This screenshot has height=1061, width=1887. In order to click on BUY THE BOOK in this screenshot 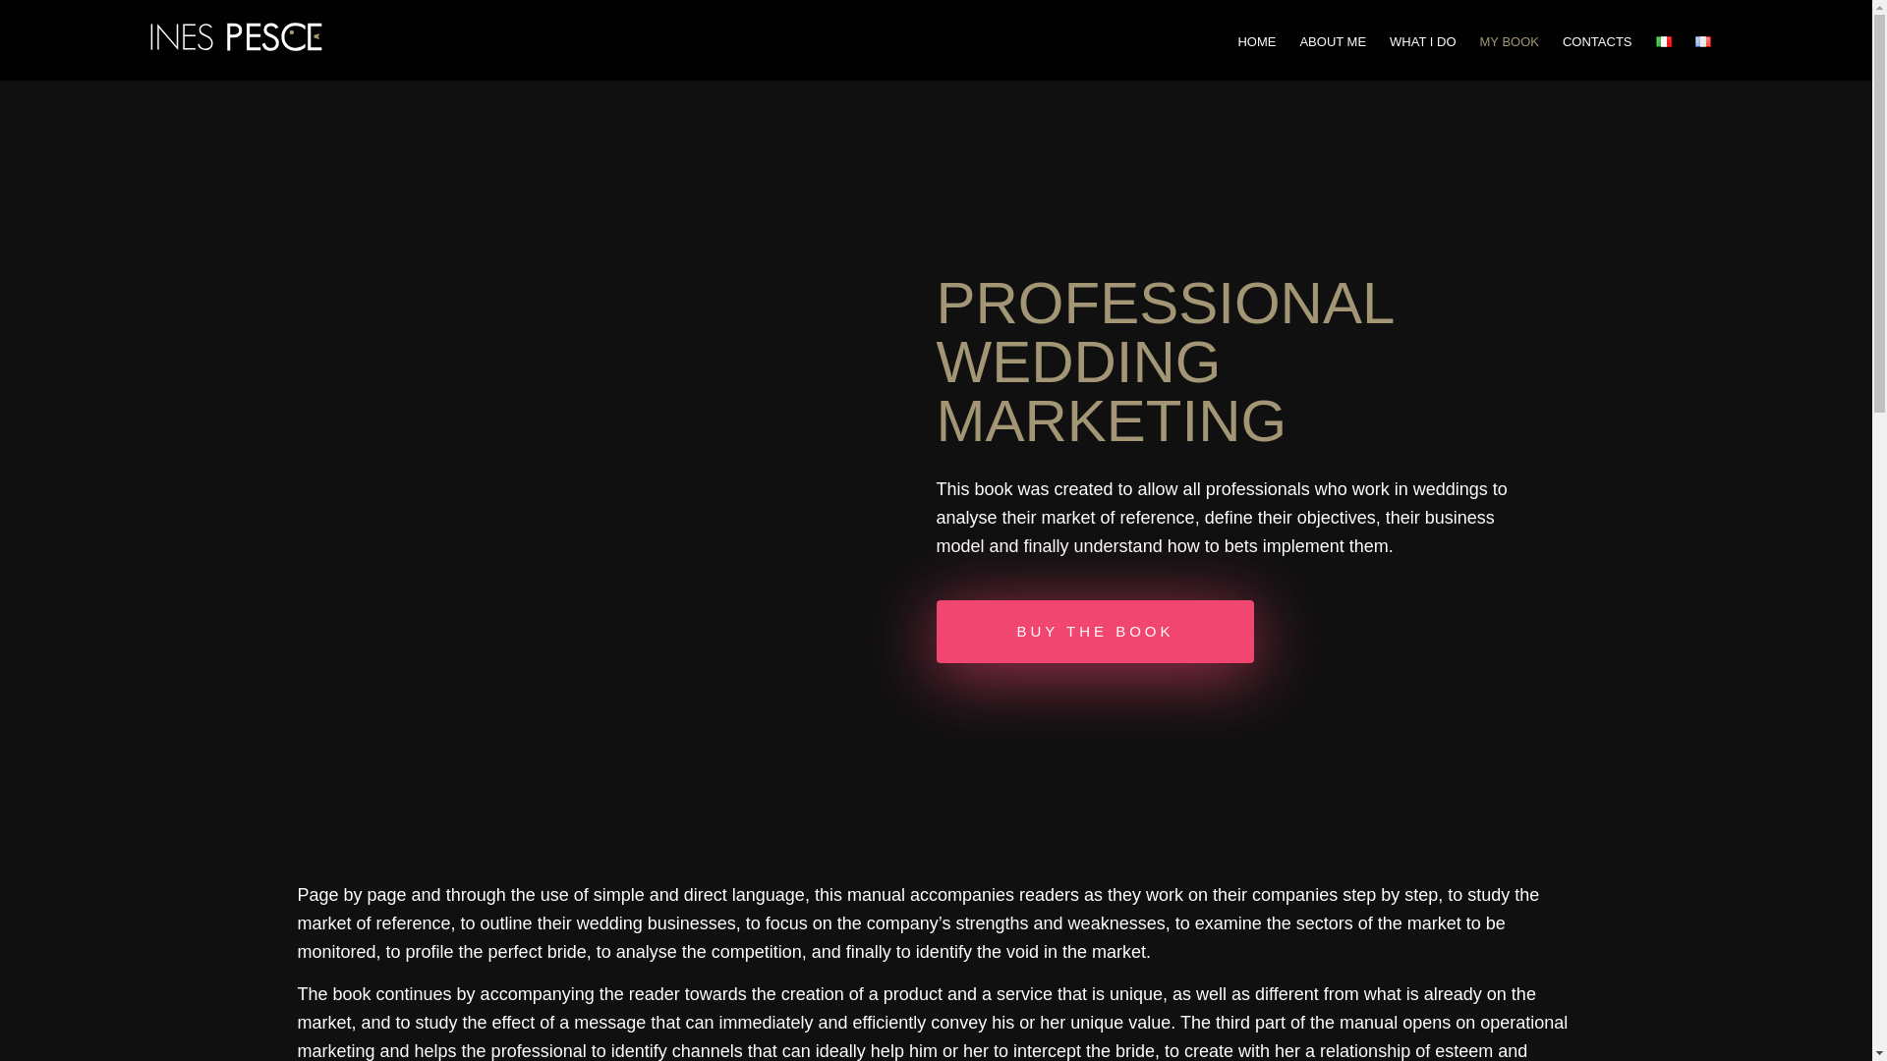, I will do `click(1095, 632)`.